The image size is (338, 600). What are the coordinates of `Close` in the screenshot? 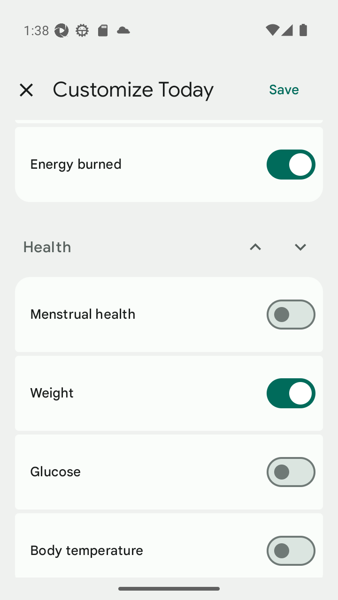 It's located at (26, 90).